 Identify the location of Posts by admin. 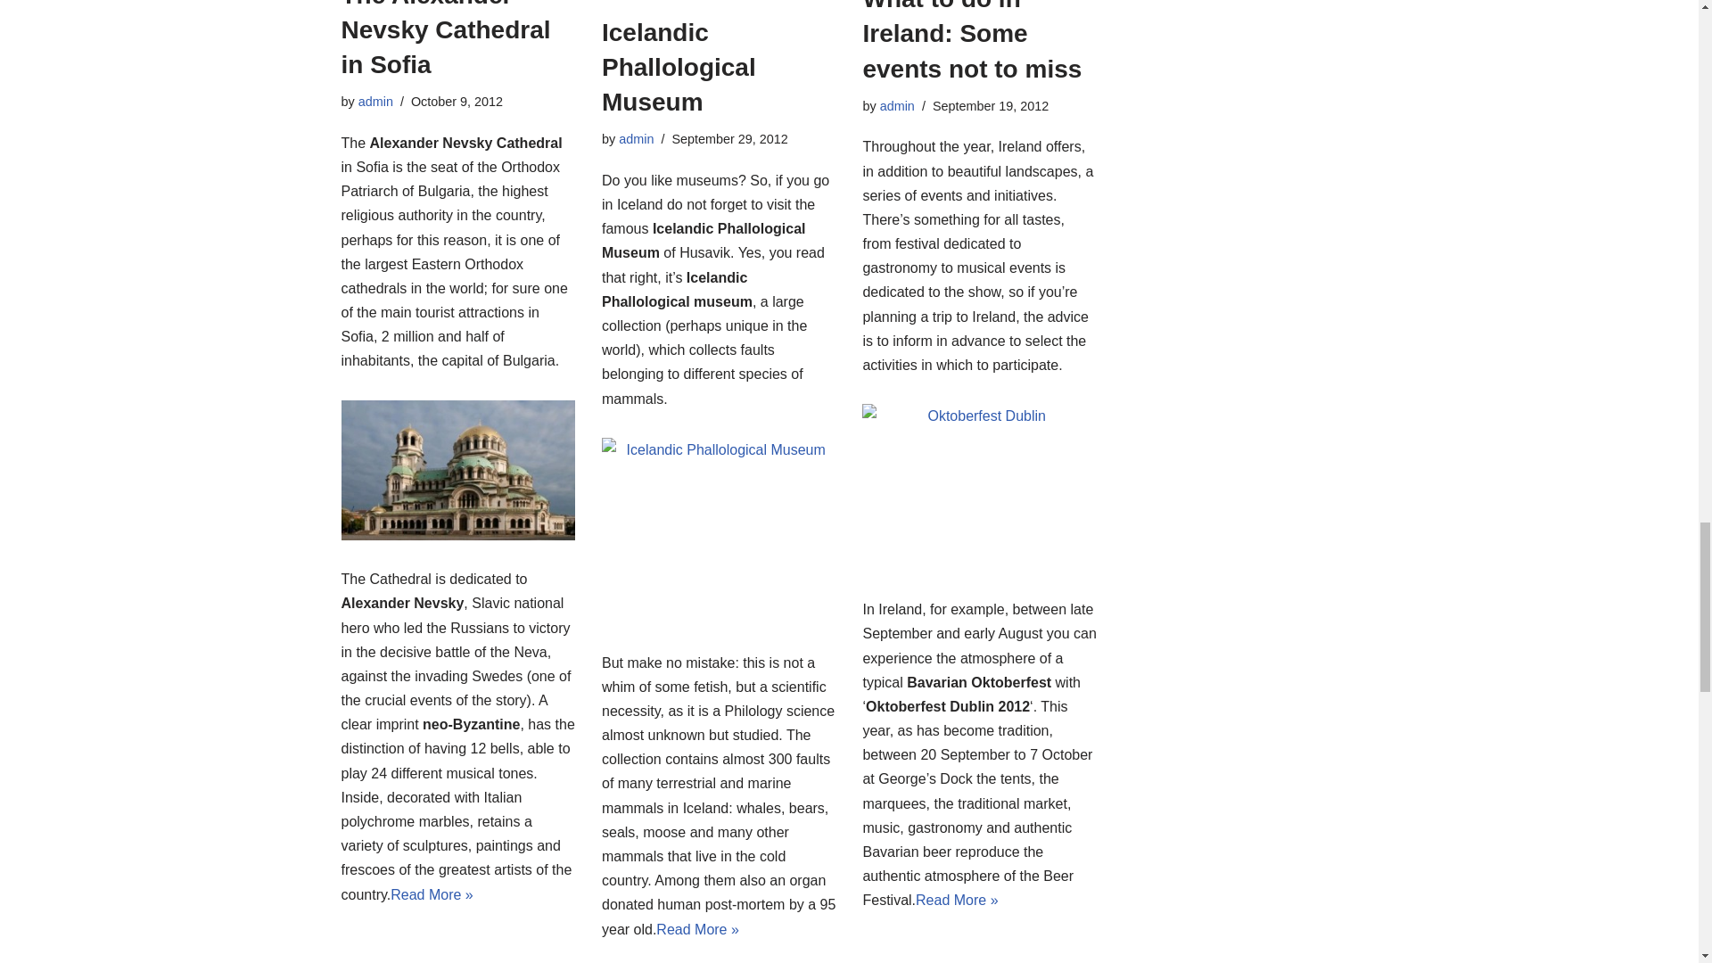
(375, 102).